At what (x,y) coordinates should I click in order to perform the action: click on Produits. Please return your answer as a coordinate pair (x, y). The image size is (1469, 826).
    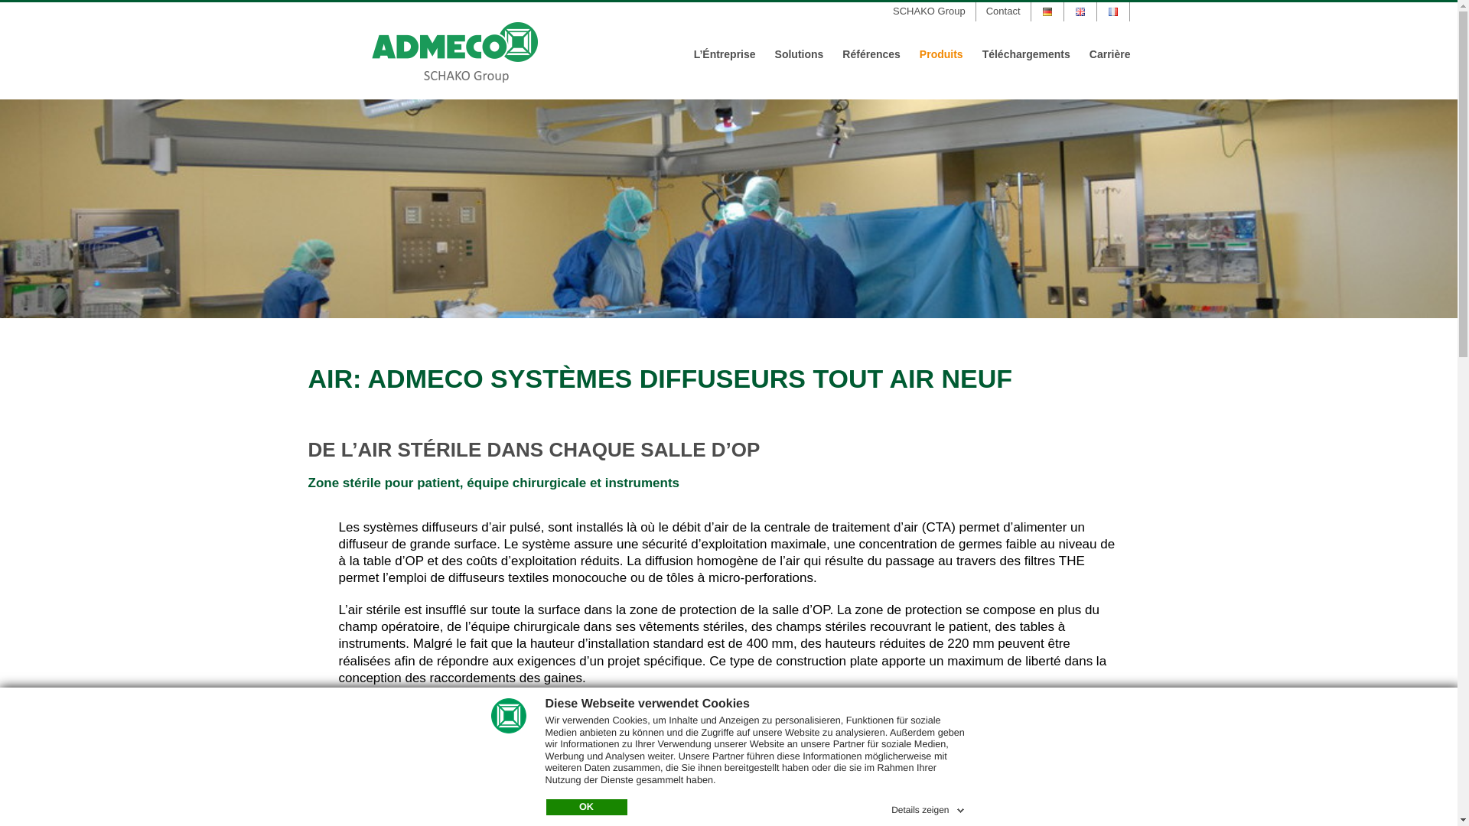
    Looking at the image, I should click on (941, 54).